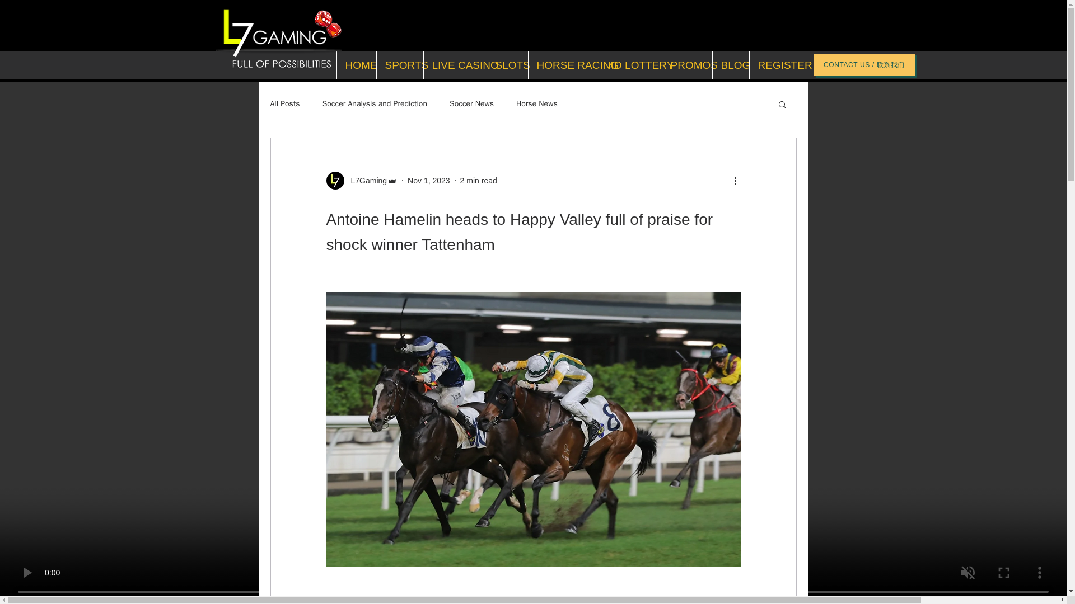 Image resolution: width=1075 pixels, height=604 pixels. Describe the element at coordinates (686, 65) in the screenshot. I see `PROMOS` at that location.